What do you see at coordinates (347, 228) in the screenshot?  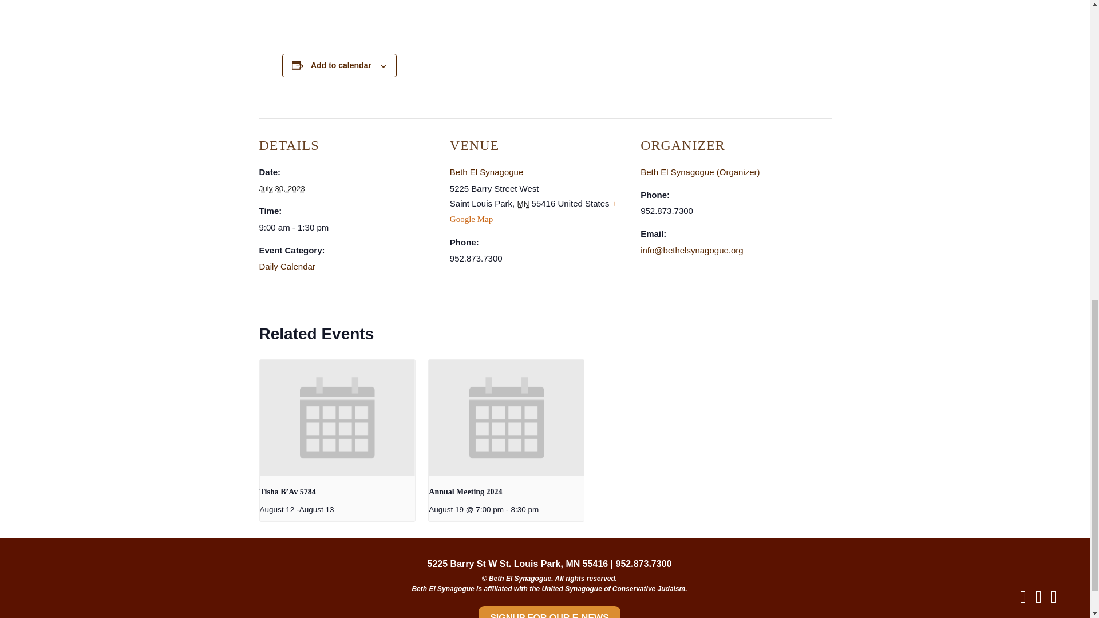 I see `2023-07-30` at bounding box center [347, 228].